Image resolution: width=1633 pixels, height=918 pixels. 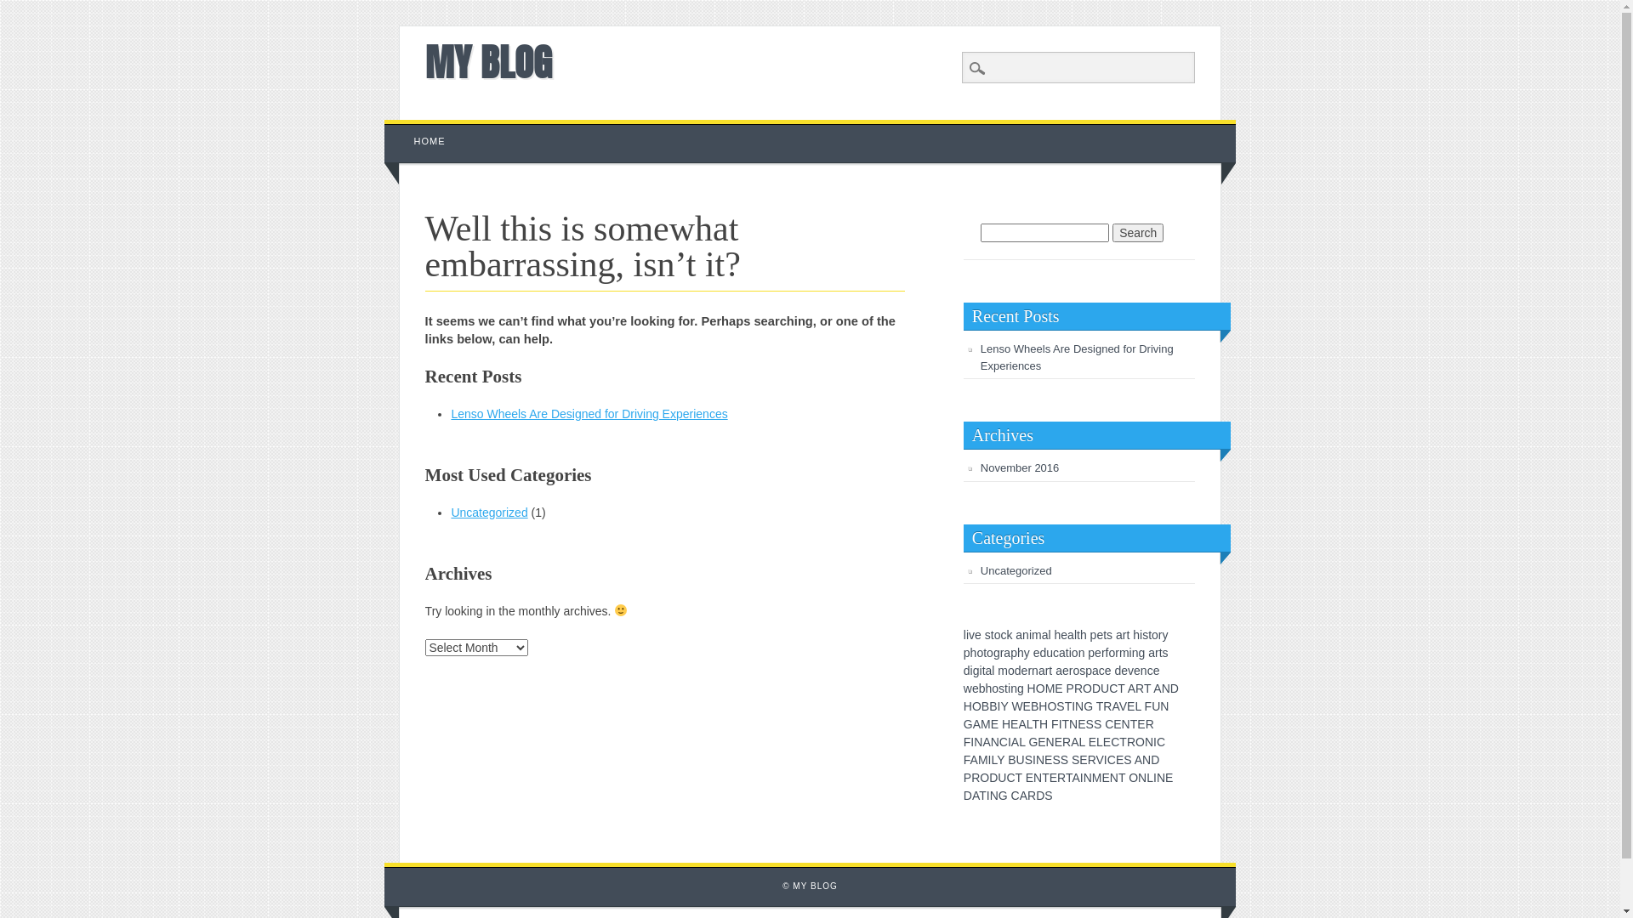 I want to click on B, so click(x=1034, y=706).